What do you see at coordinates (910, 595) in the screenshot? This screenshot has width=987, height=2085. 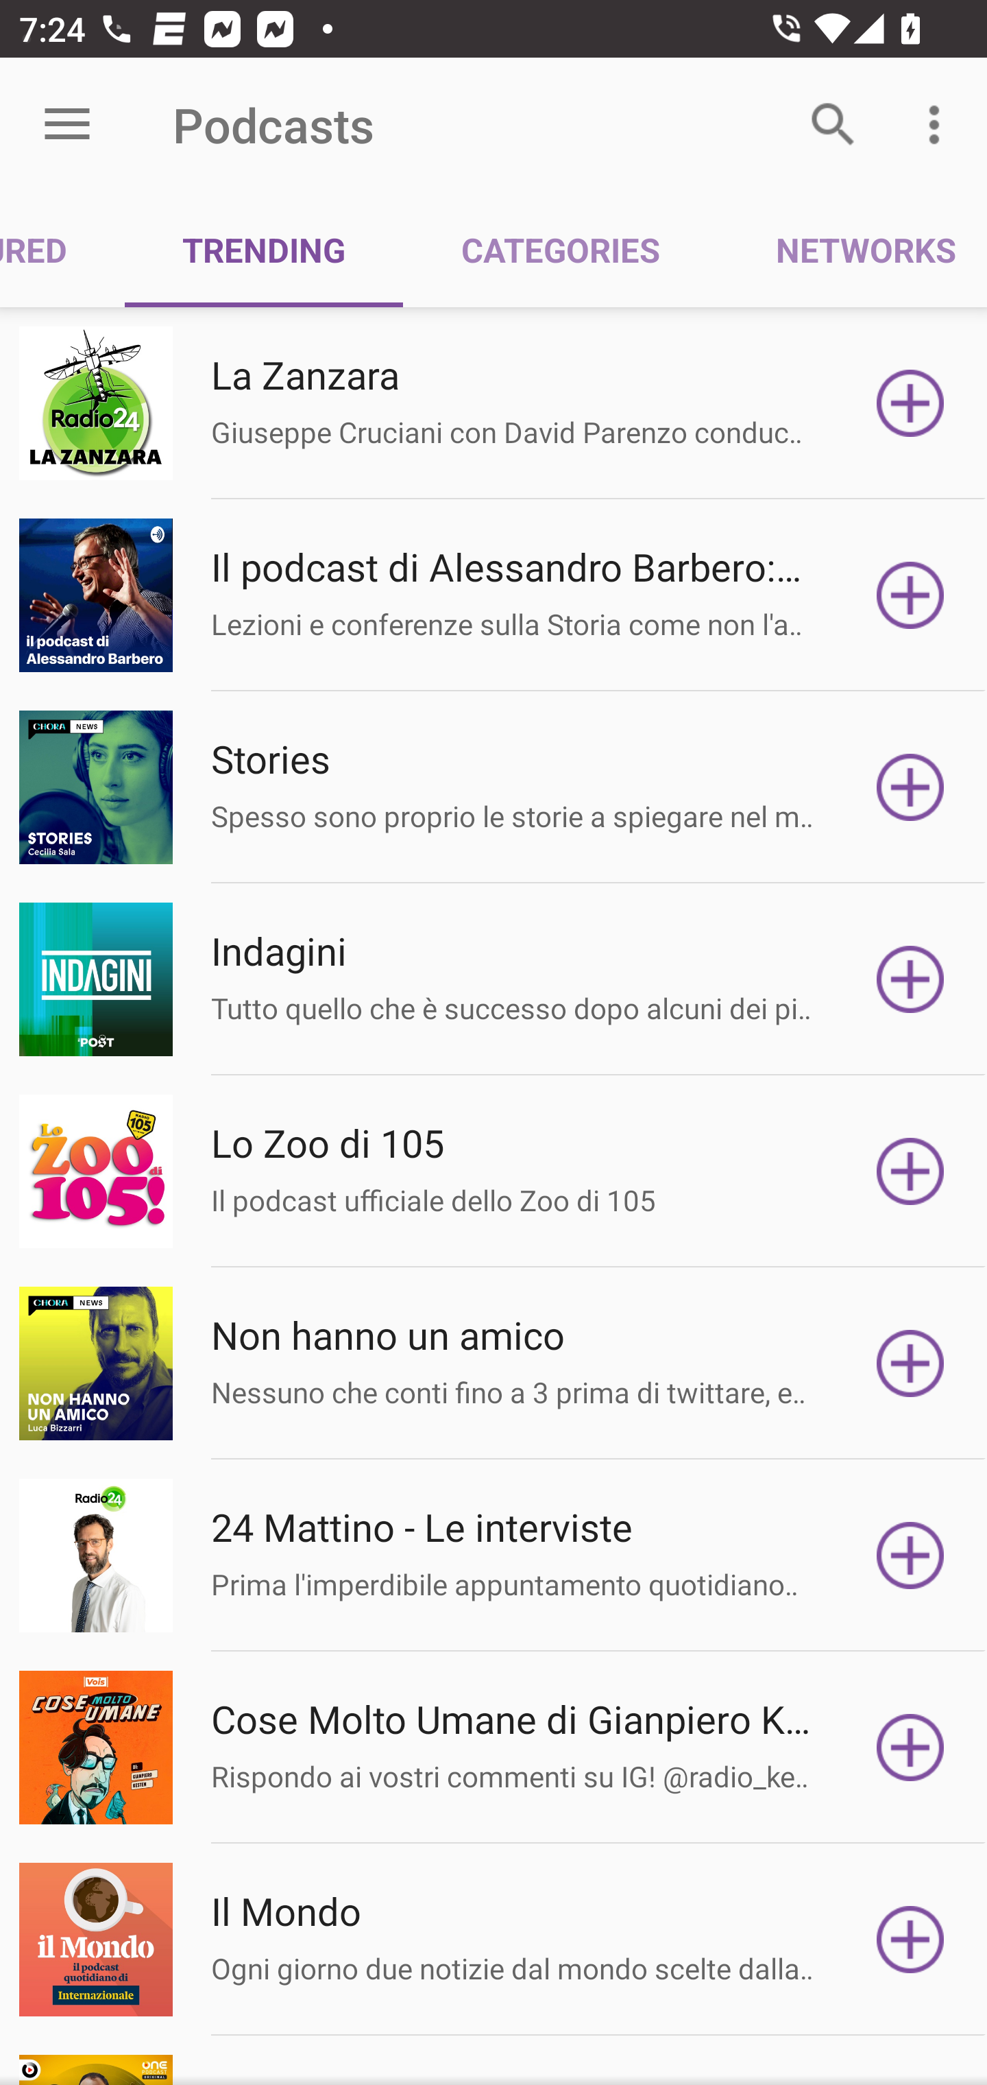 I see `Subscribe` at bounding box center [910, 595].